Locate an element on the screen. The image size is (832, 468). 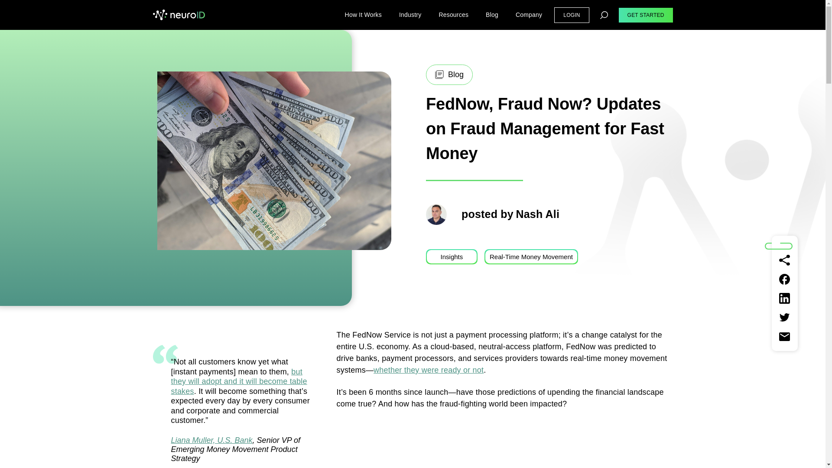
Resources is located at coordinates (453, 15).